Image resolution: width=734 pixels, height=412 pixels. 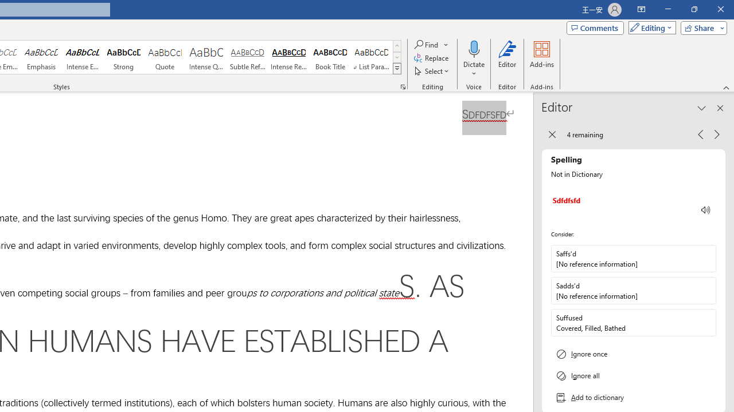 I want to click on Quote, so click(x=165, y=57).